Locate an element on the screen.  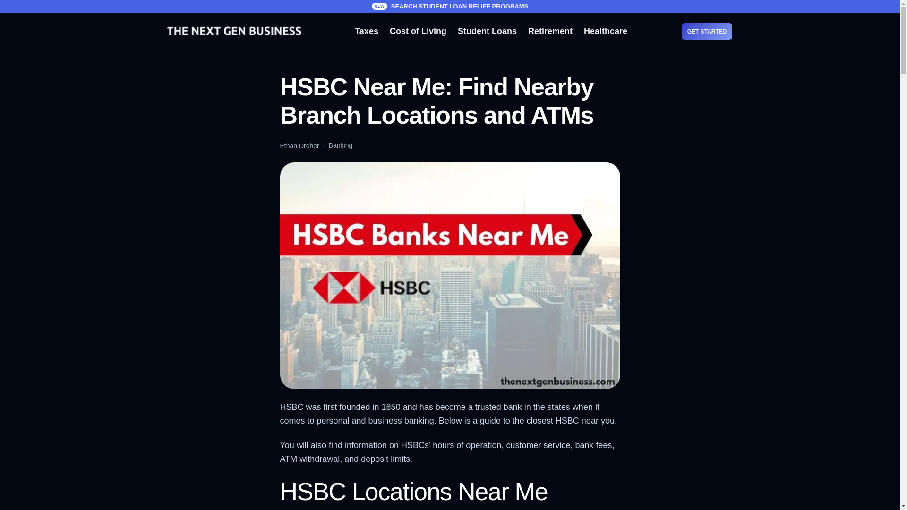
Taxes is located at coordinates (366, 31).